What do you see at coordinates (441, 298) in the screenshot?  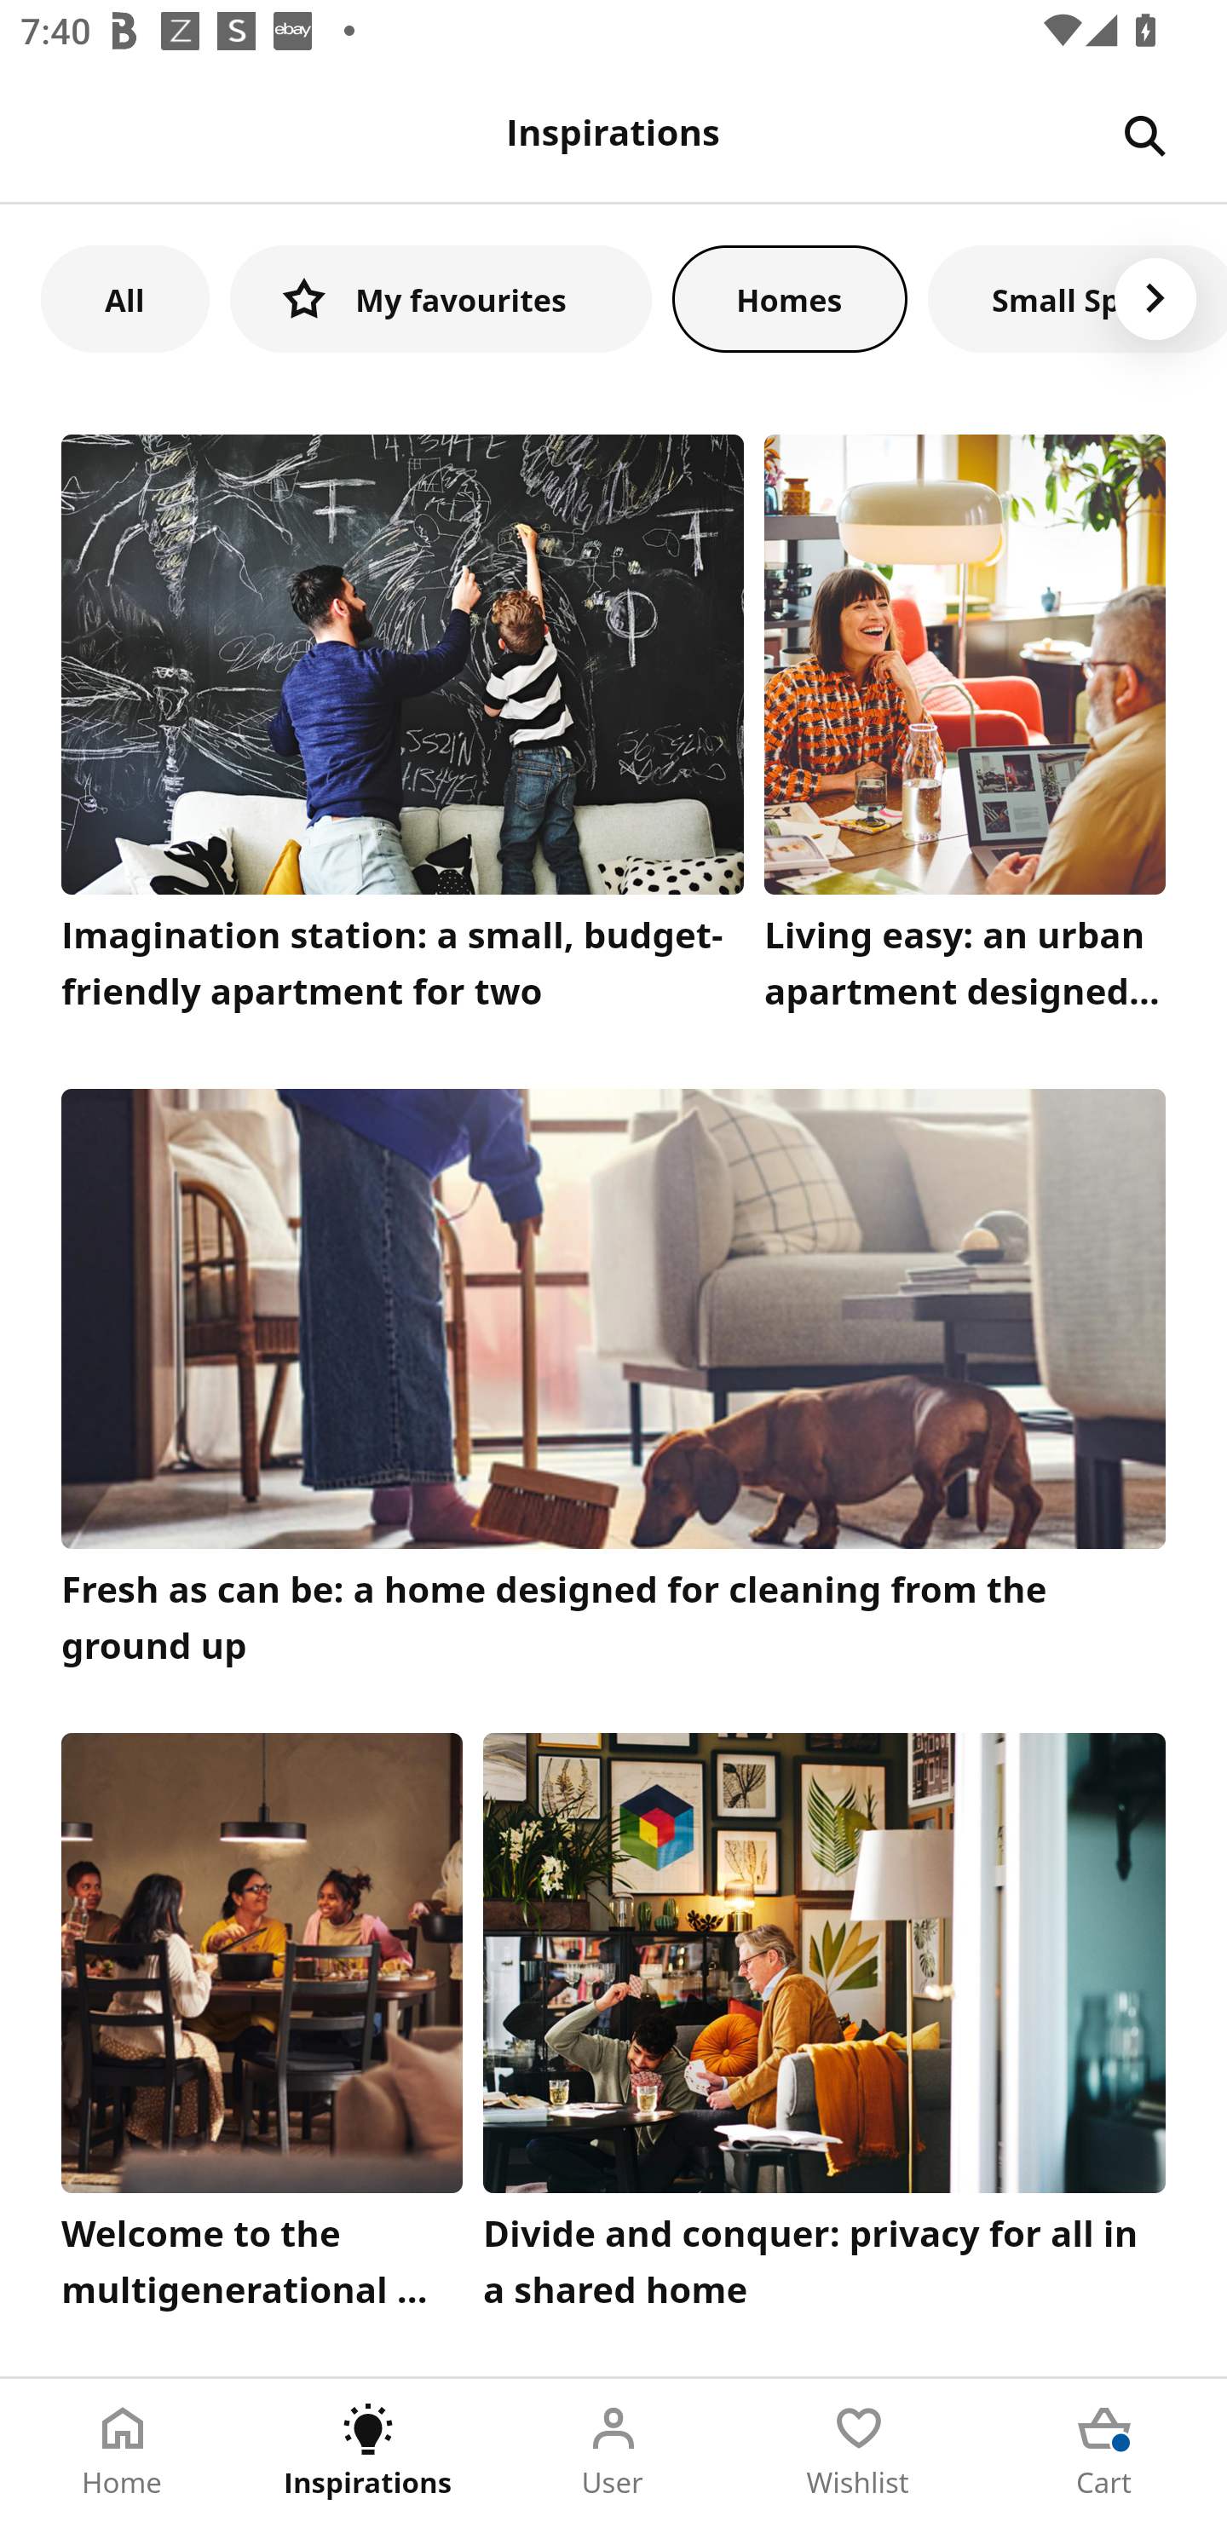 I see `My favourites` at bounding box center [441, 298].